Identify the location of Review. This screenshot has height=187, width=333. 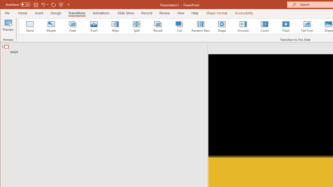
(164, 13).